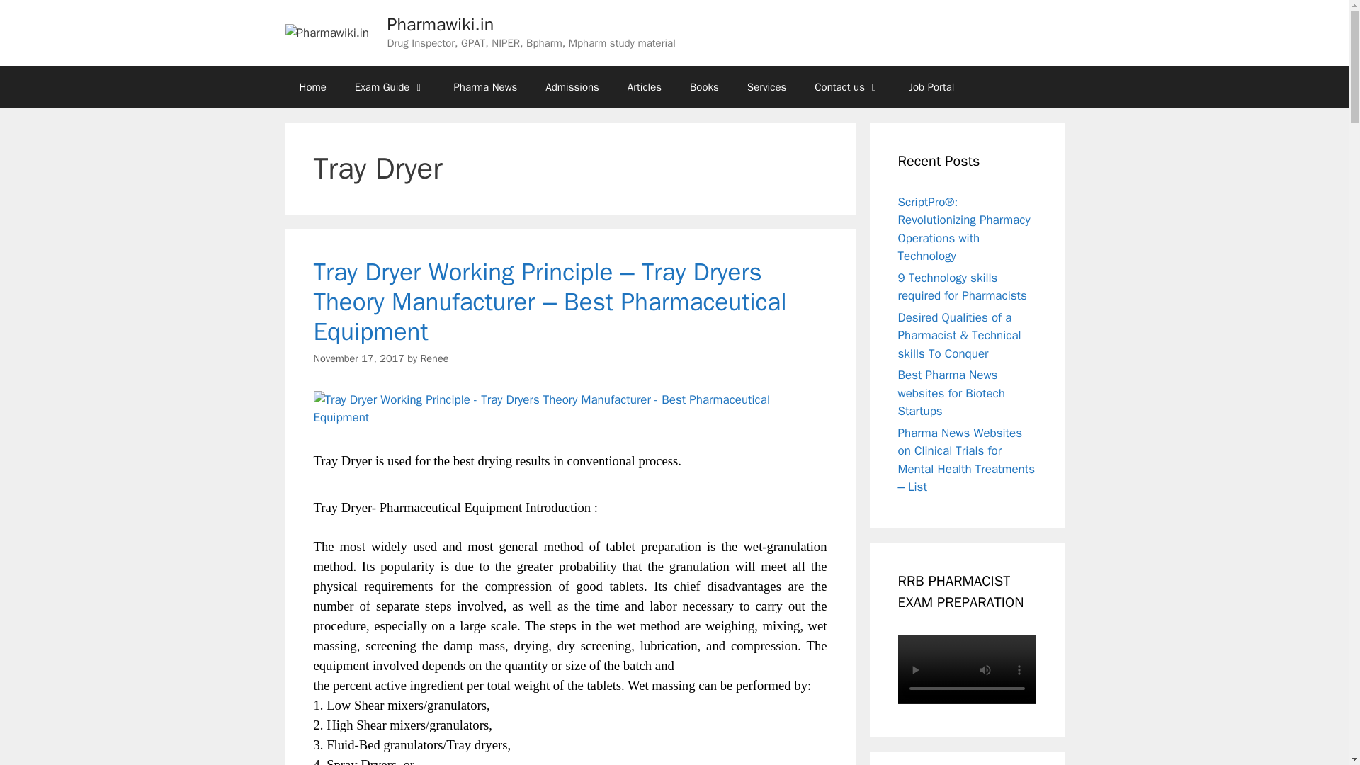  What do you see at coordinates (441, 24) in the screenshot?
I see `Pharmawiki.in` at bounding box center [441, 24].